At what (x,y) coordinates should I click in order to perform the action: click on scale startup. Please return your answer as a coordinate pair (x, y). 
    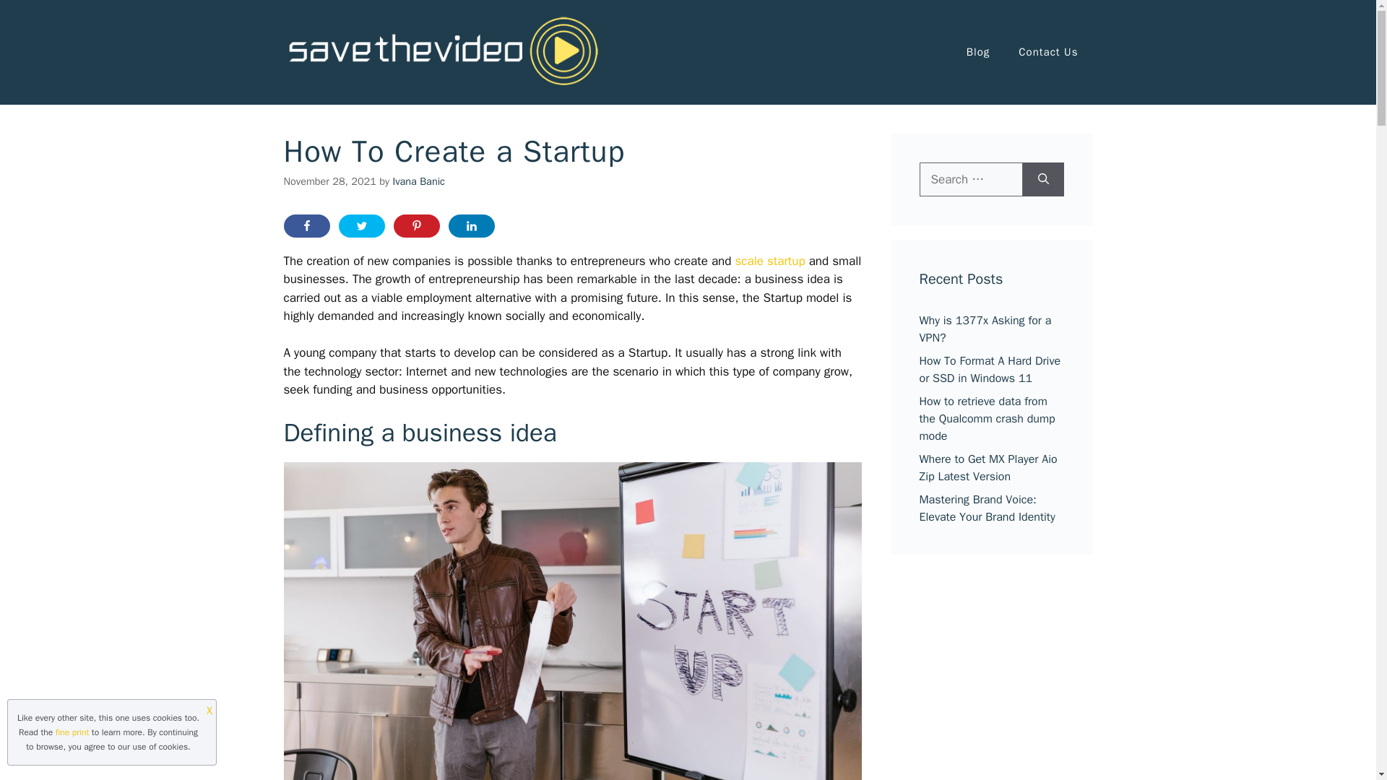
    Looking at the image, I should click on (770, 261).